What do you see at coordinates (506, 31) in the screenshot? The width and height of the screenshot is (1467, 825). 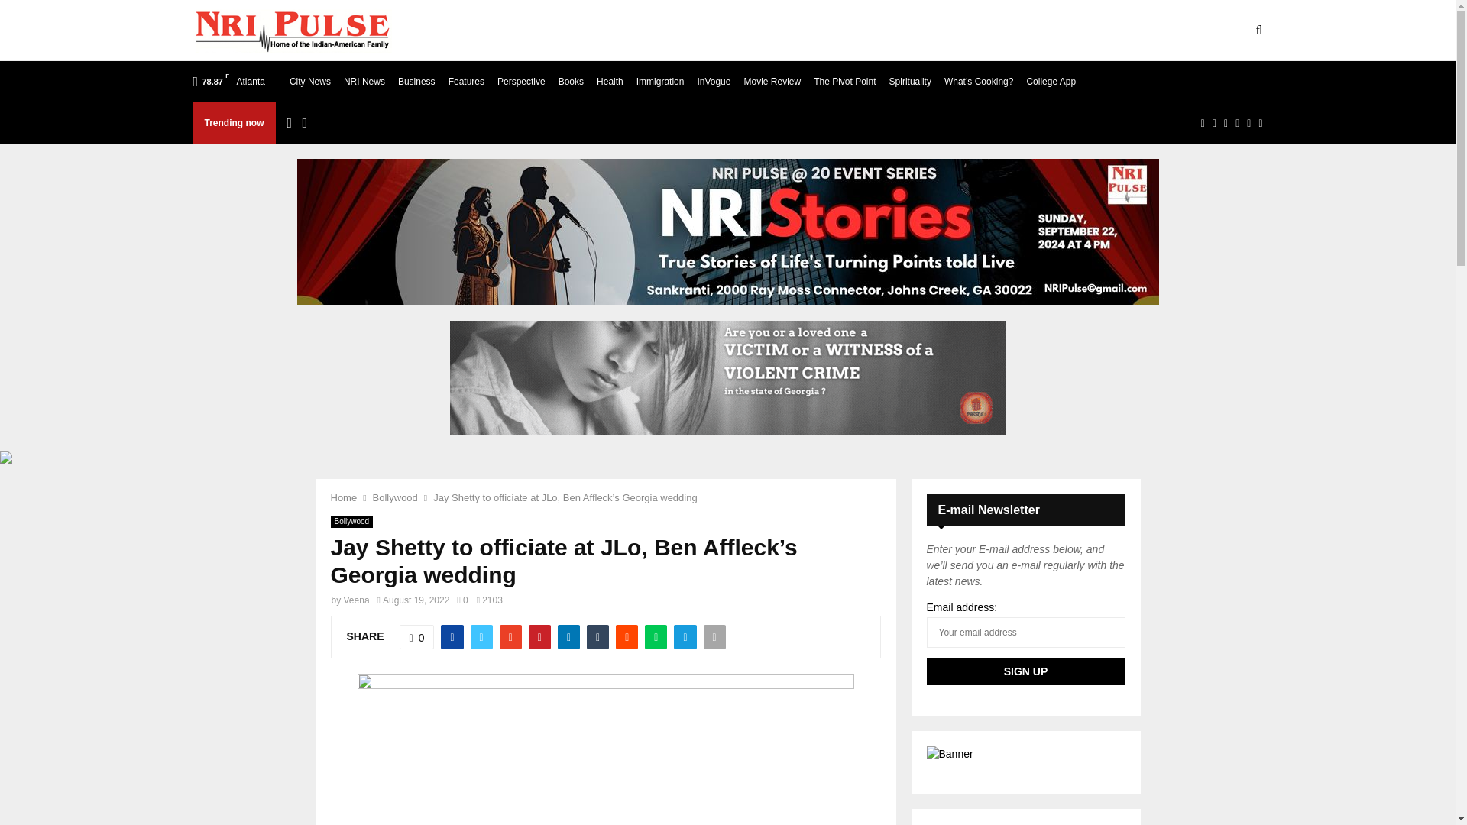 I see `ABOUT US` at bounding box center [506, 31].